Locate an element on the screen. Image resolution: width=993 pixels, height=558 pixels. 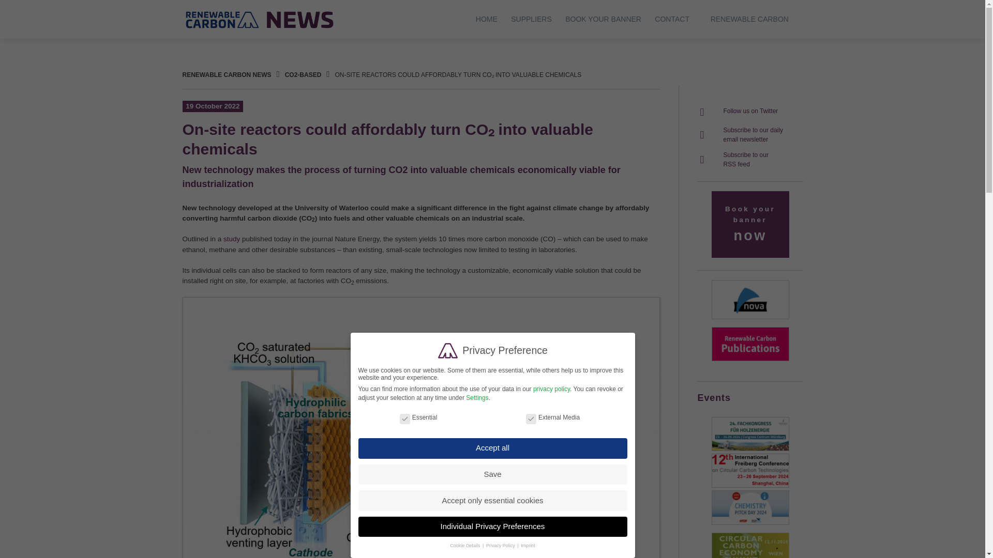
Follow us on Twitter is located at coordinates (737, 111).